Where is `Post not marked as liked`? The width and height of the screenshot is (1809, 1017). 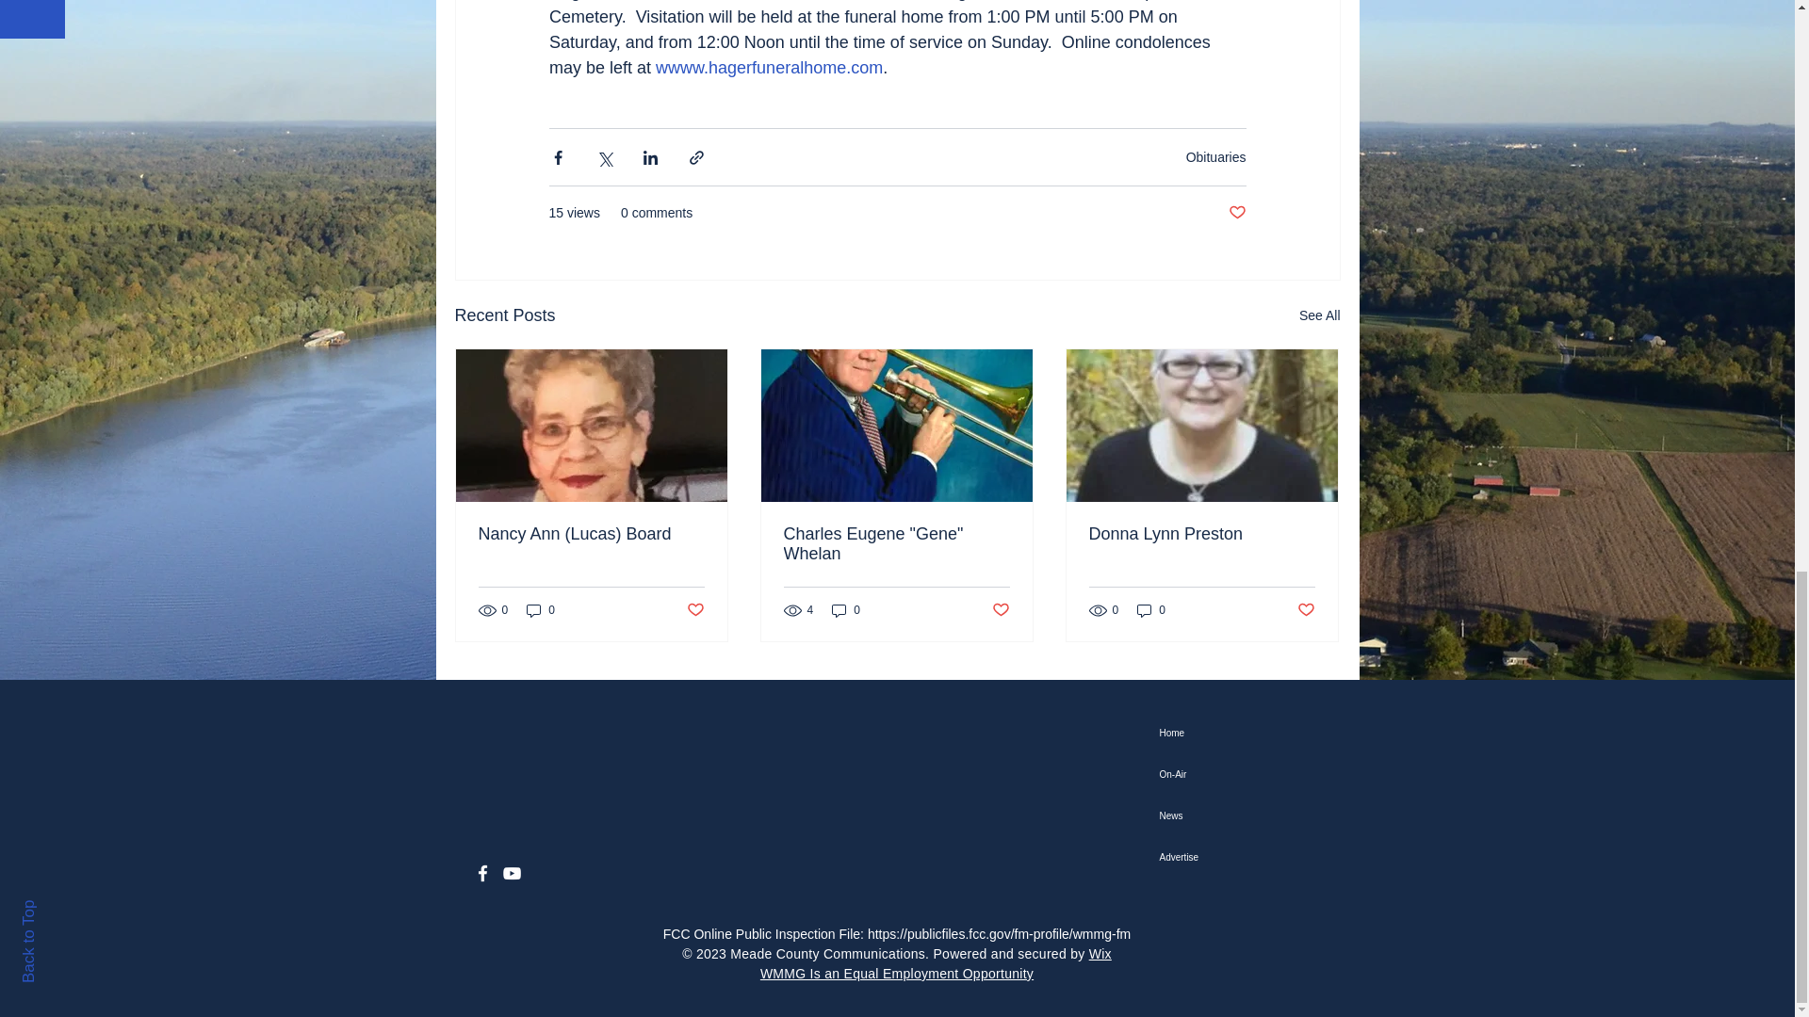 Post not marked as liked is located at coordinates (1001, 609).